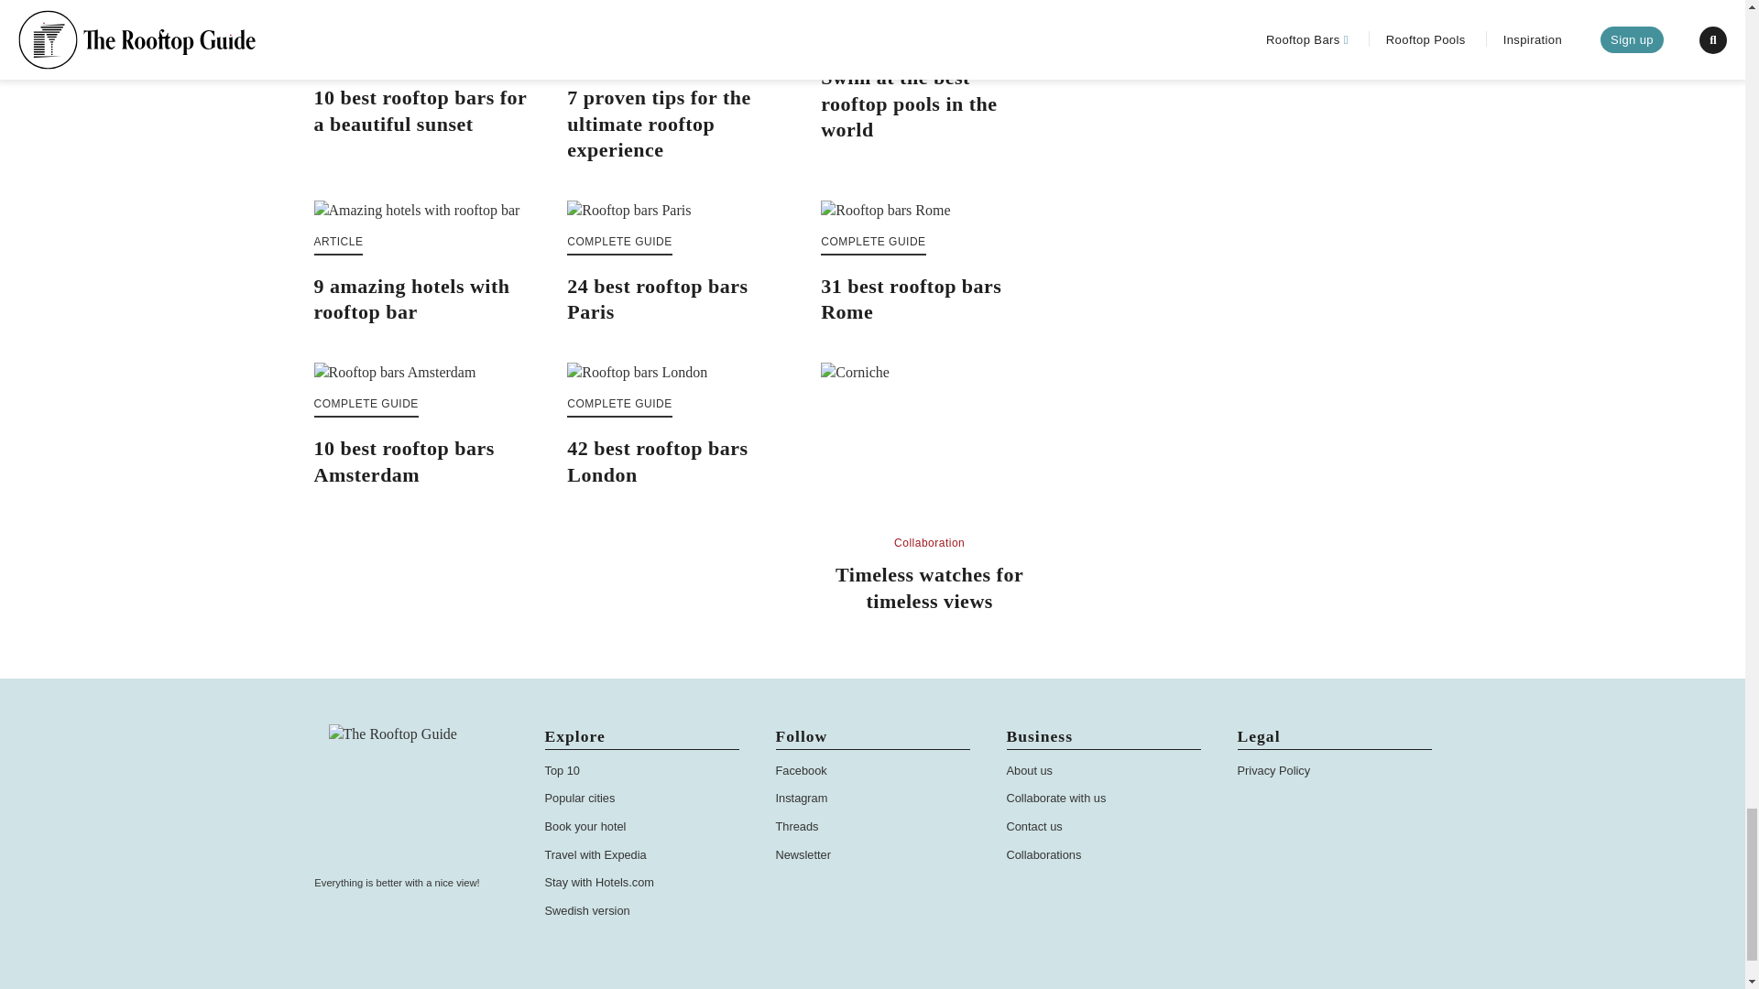  I want to click on Facebook, so click(801, 769).